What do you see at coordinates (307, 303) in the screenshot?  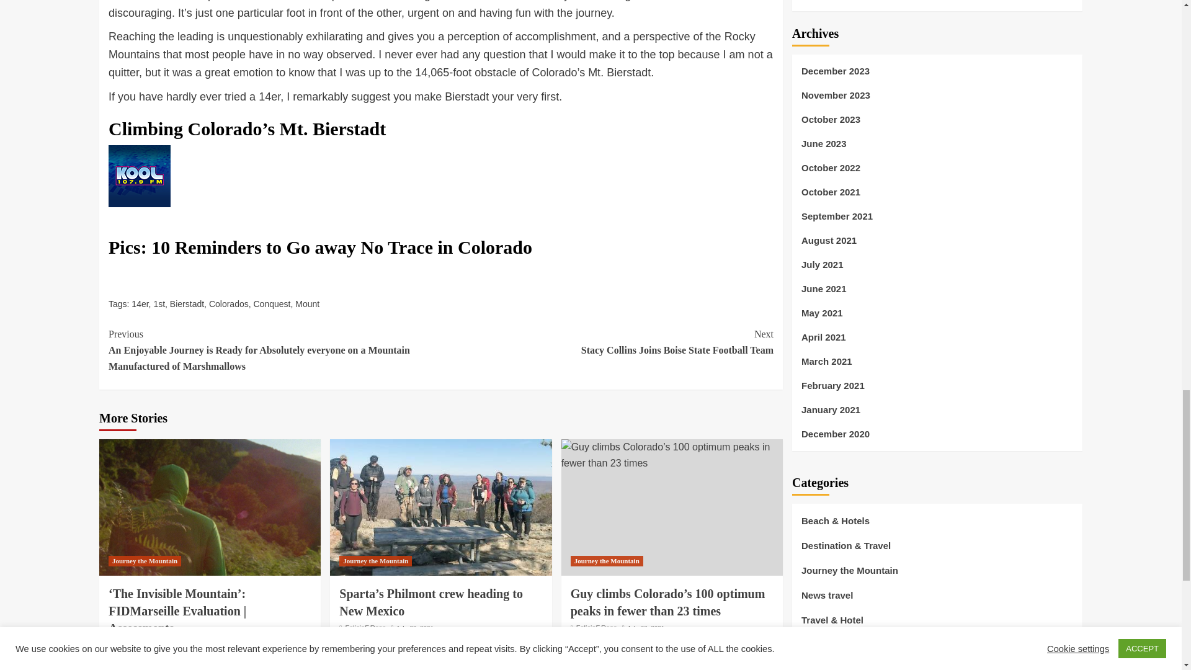 I see `1st` at bounding box center [307, 303].